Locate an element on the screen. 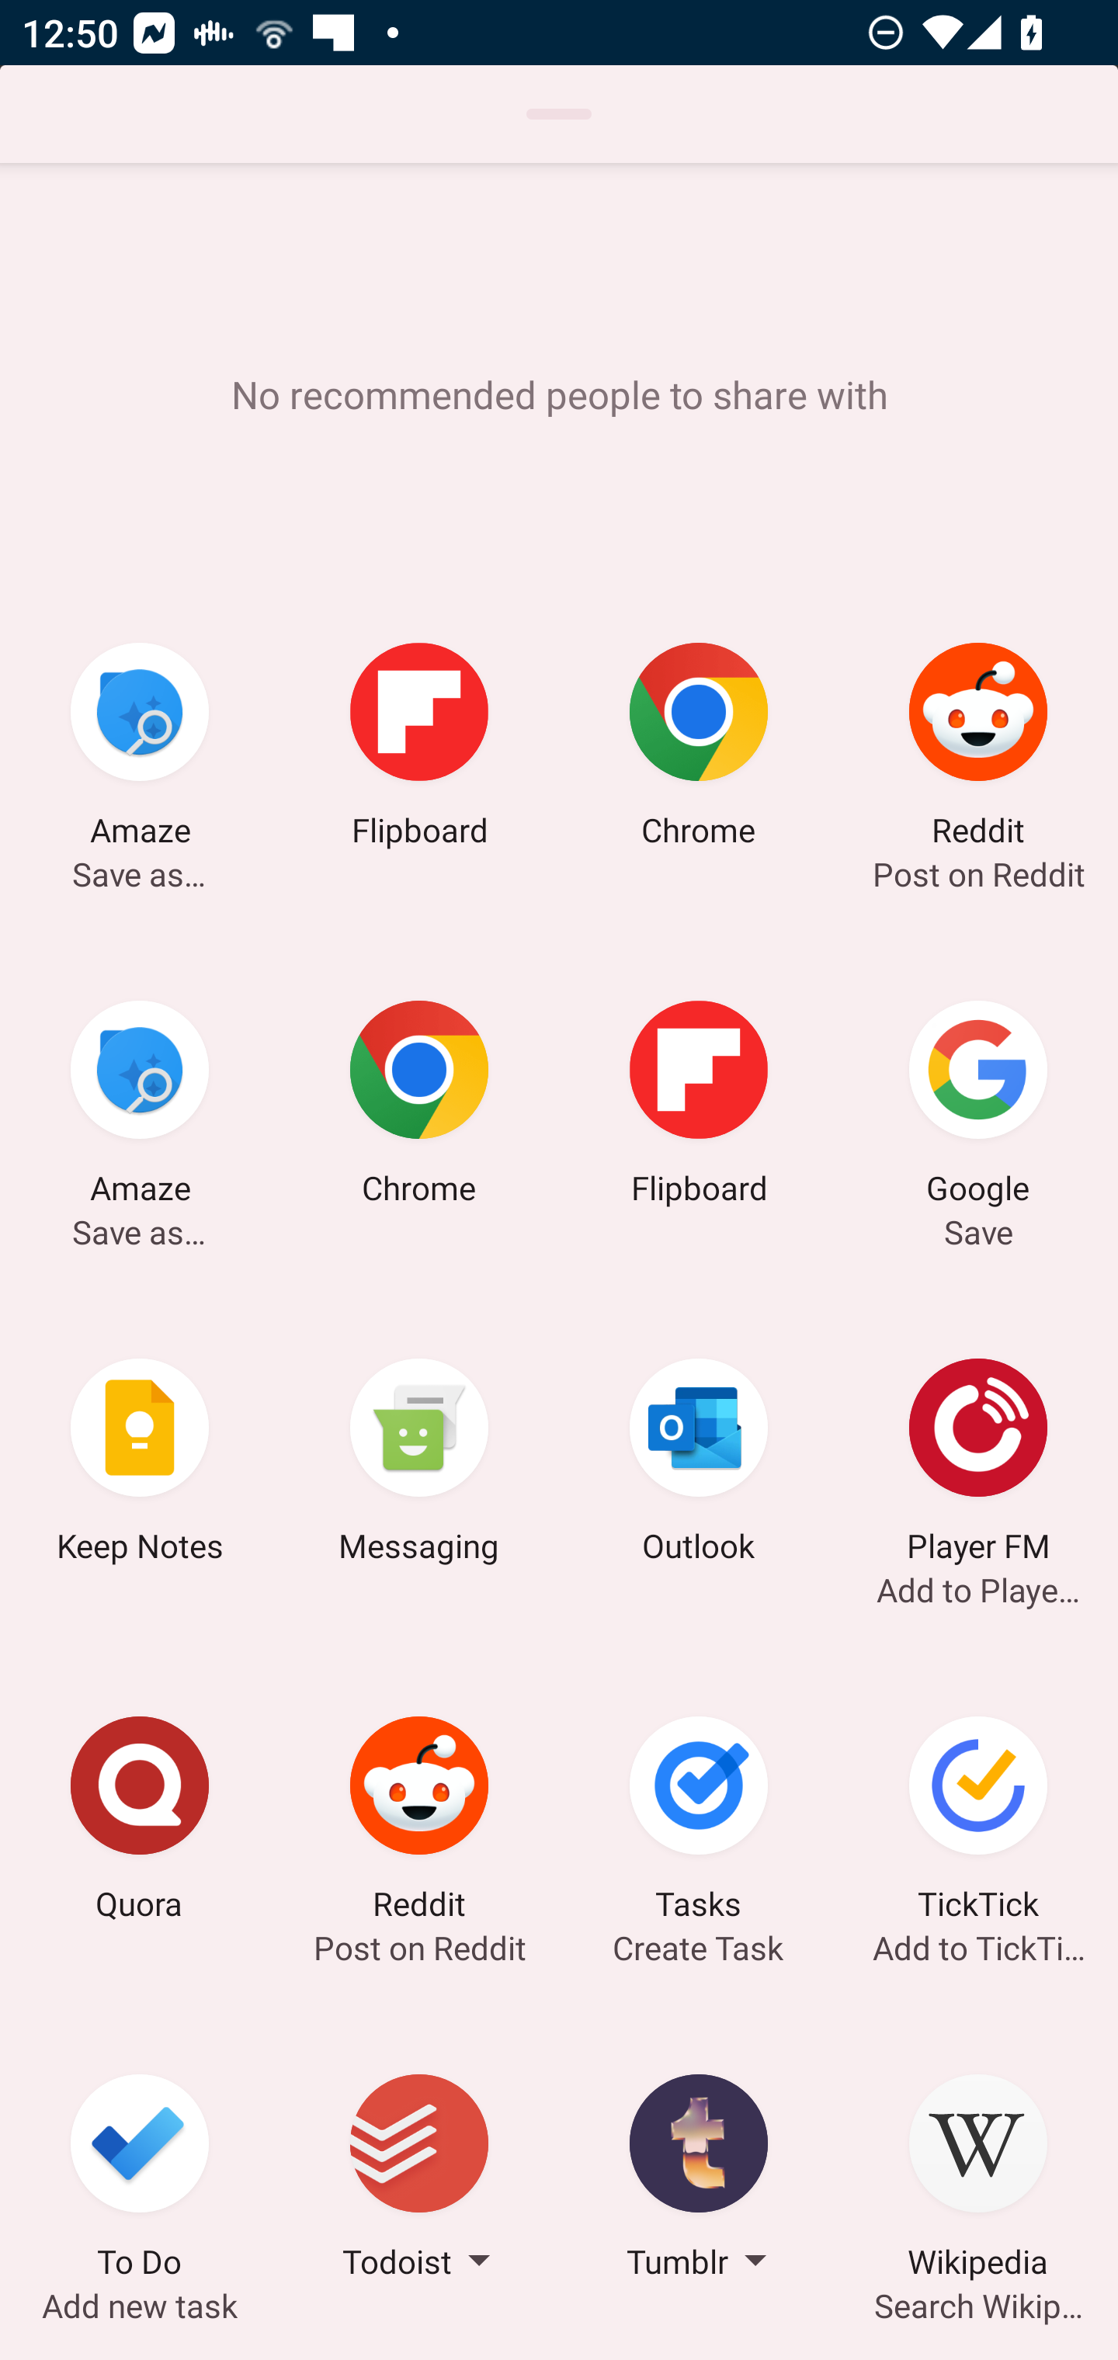  Reddit Post on Reddit is located at coordinates (978, 748).